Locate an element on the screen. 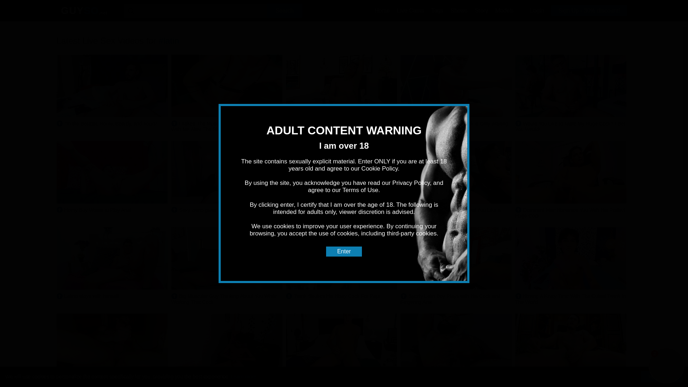 The image size is (688, 387). Live Cams is located at coordinates (411, 10).